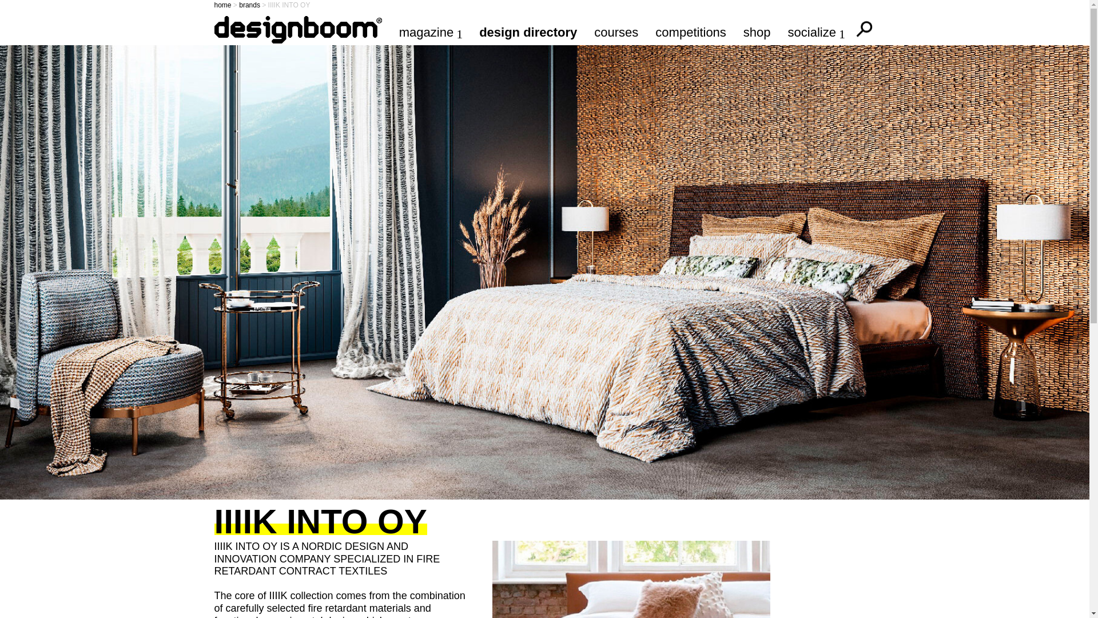 The image size is (1098, 618). I want to click on magazine, so click(431, 32).